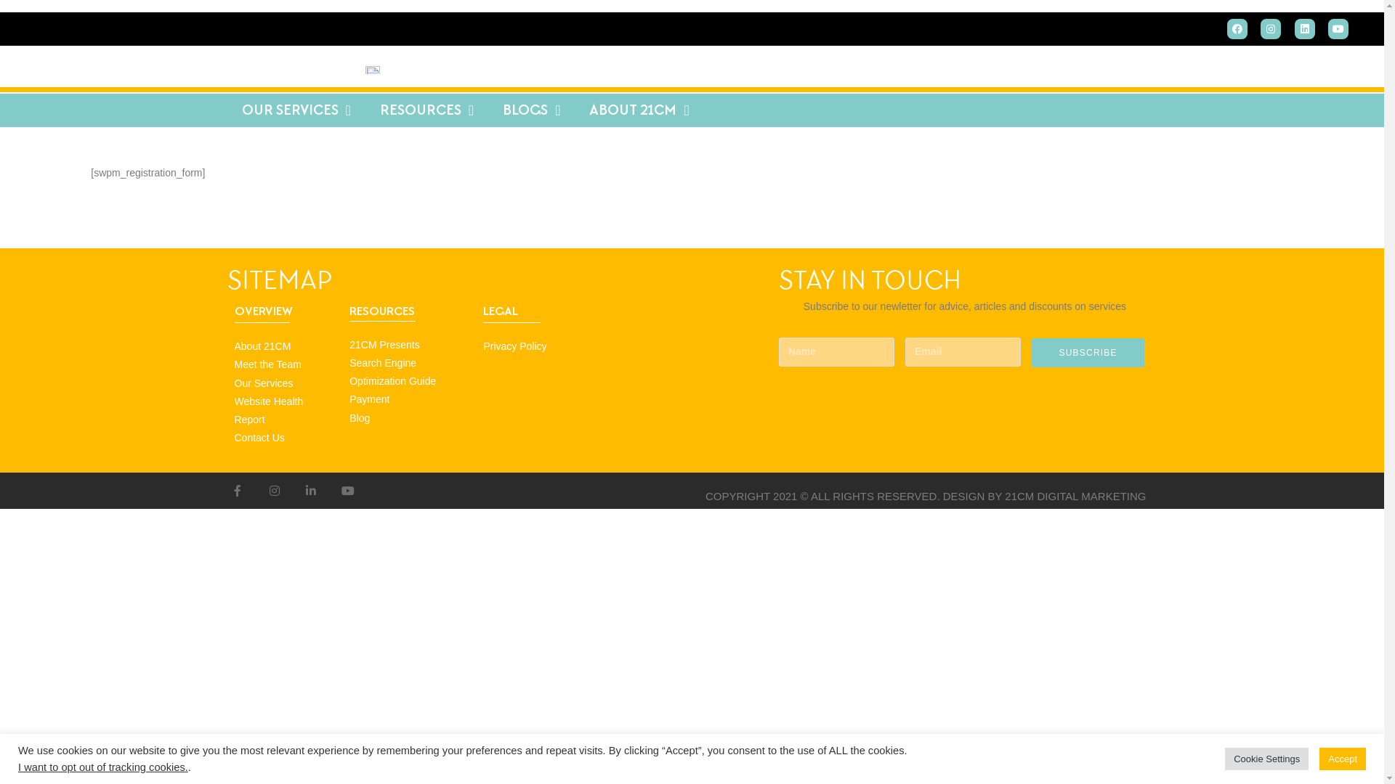 This screenshot has width=1395, height=784. What do you see at coordinates (296, 110) in the screenshot?
I see `OUR SERVICES` at bounding box center [296, 110].